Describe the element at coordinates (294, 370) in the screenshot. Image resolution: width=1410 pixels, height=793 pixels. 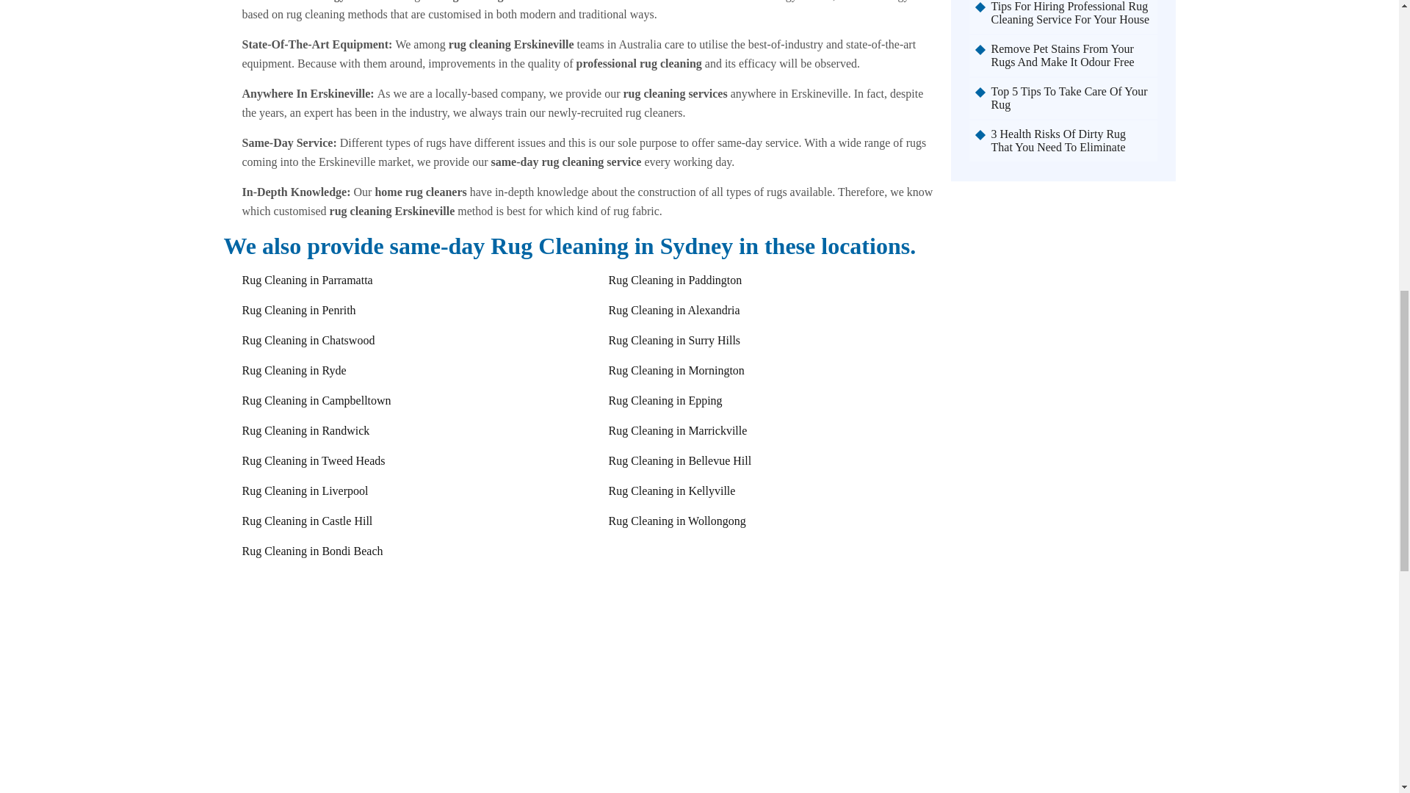
I see `Rug Cleaning in Ryde` at that location.